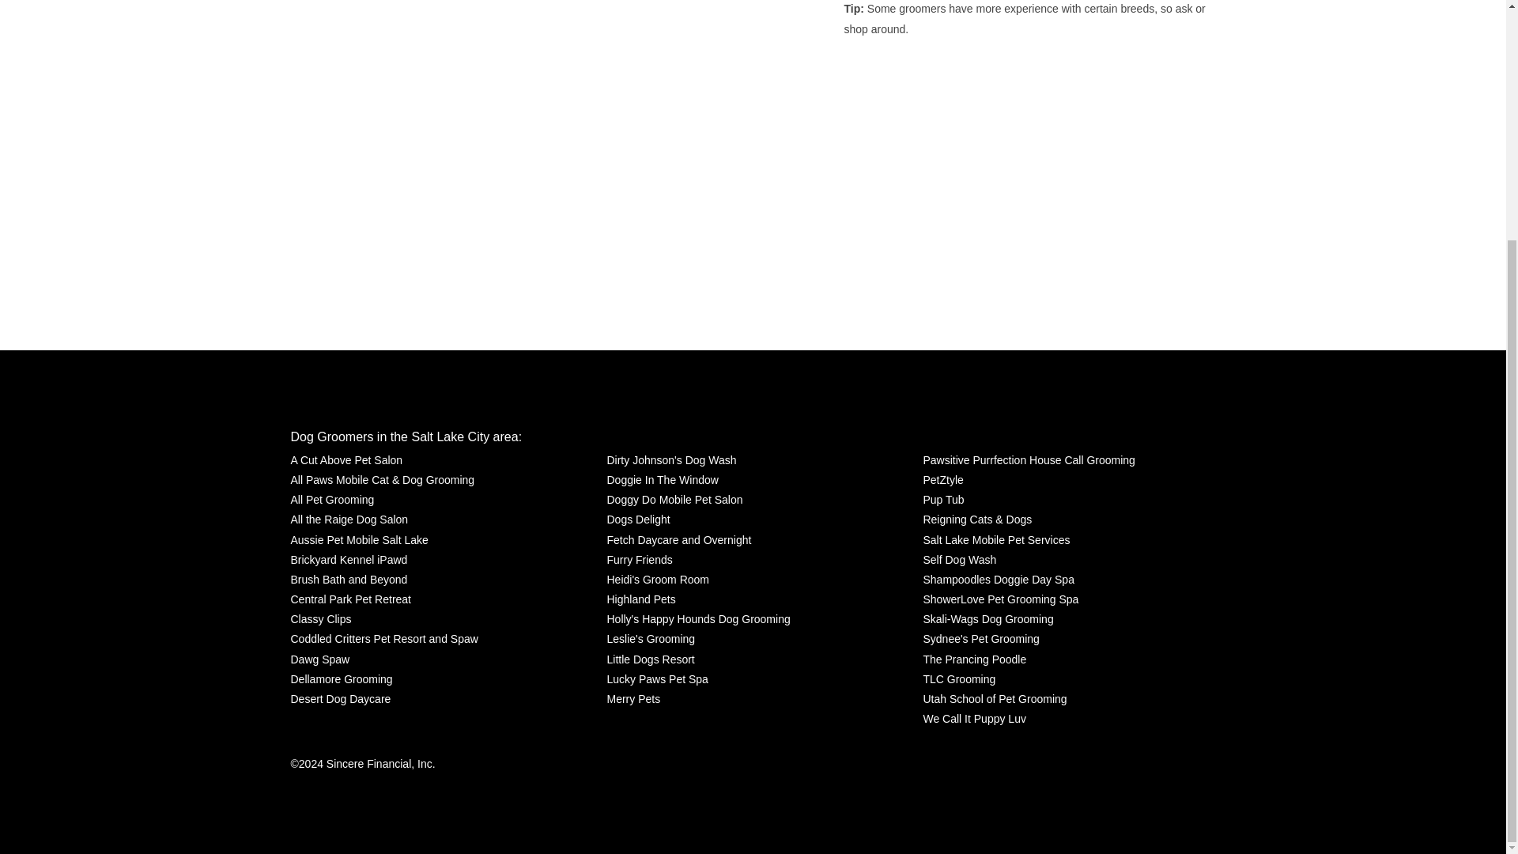 This screenshot has width=1518, height=854. I want to click on Merry Pets, so click(632, 699).